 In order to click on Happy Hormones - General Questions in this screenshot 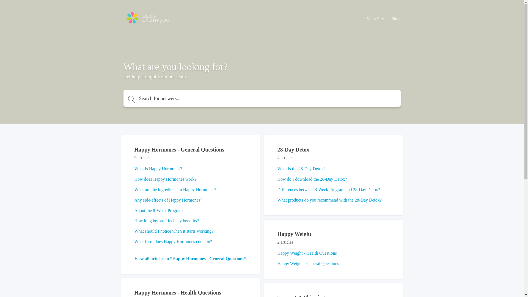, I will do `click(179, 150)`.